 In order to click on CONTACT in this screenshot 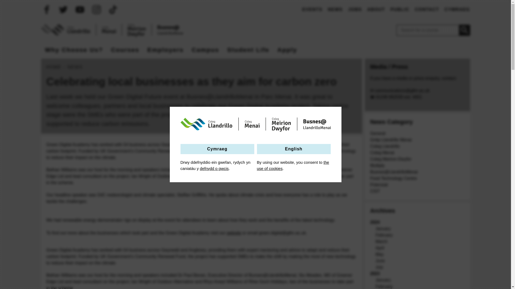, I will do `click(427, 10)`.